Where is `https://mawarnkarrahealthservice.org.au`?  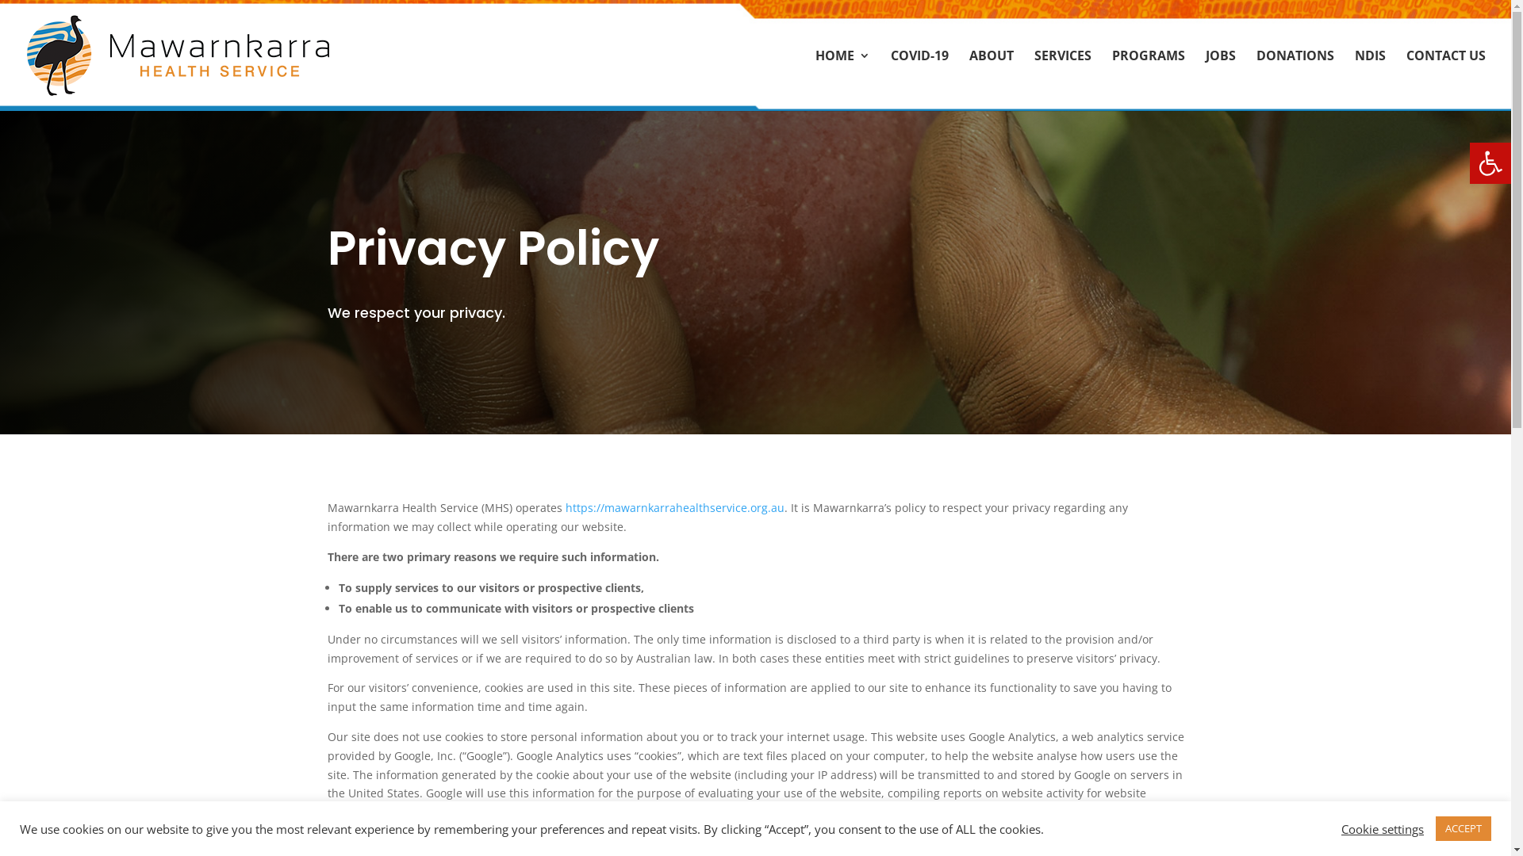
https://mawarnkarrahealthservice.org.au is located at coordinates (674, 507).